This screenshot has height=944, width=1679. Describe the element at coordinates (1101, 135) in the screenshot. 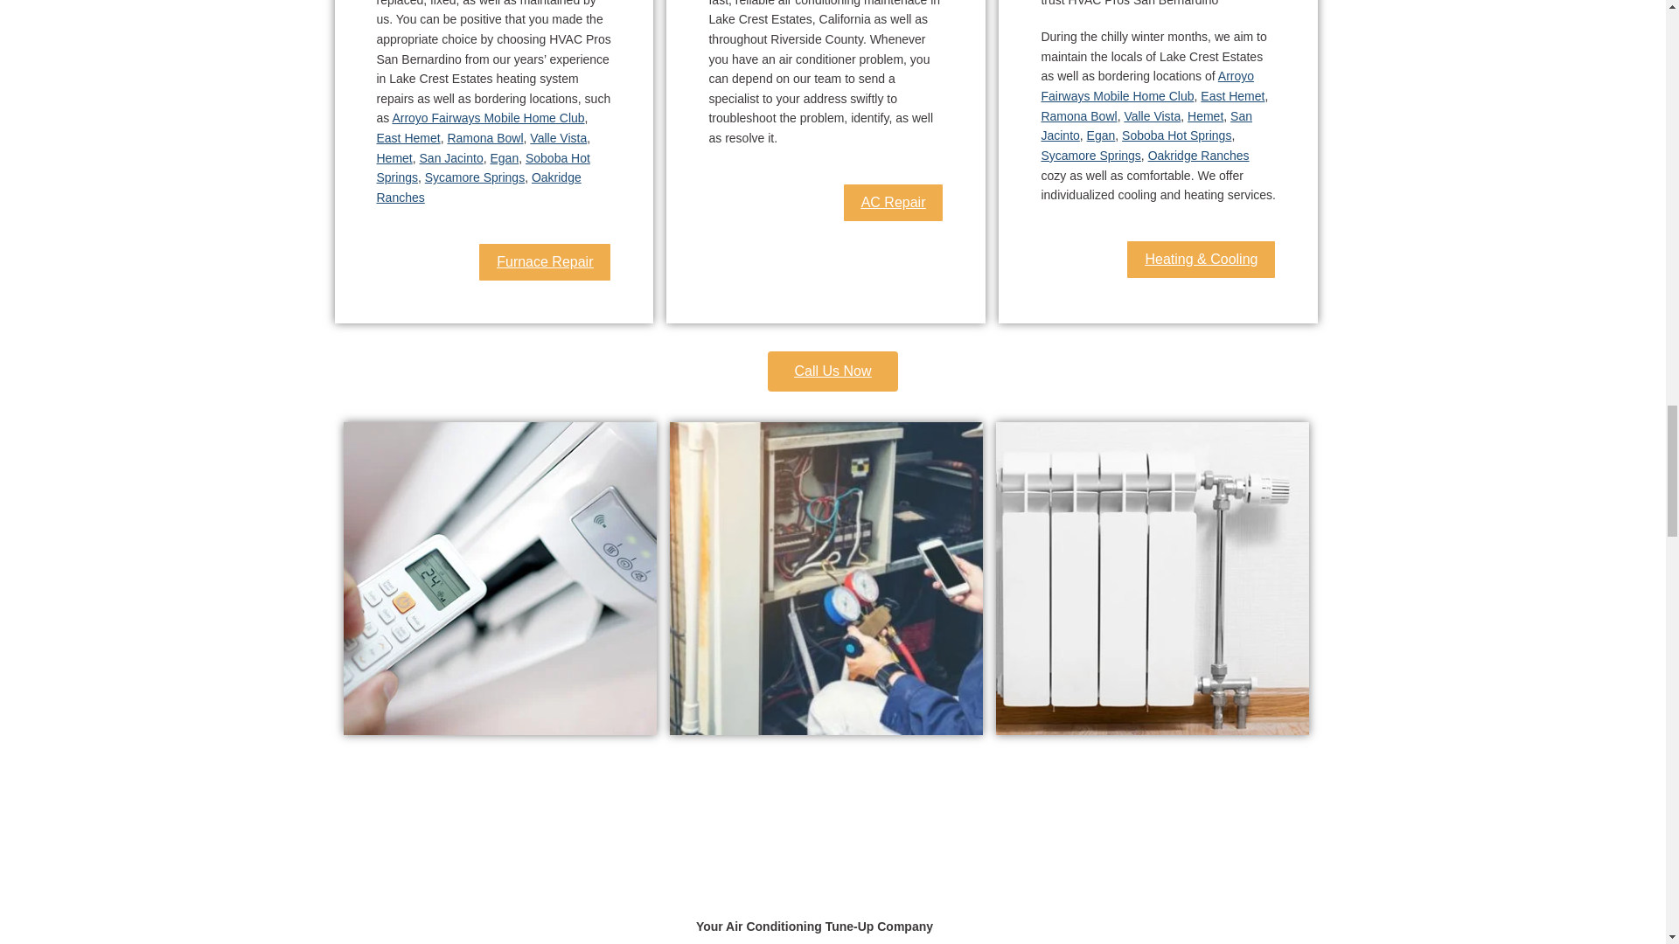

I see `Egan` at that location.